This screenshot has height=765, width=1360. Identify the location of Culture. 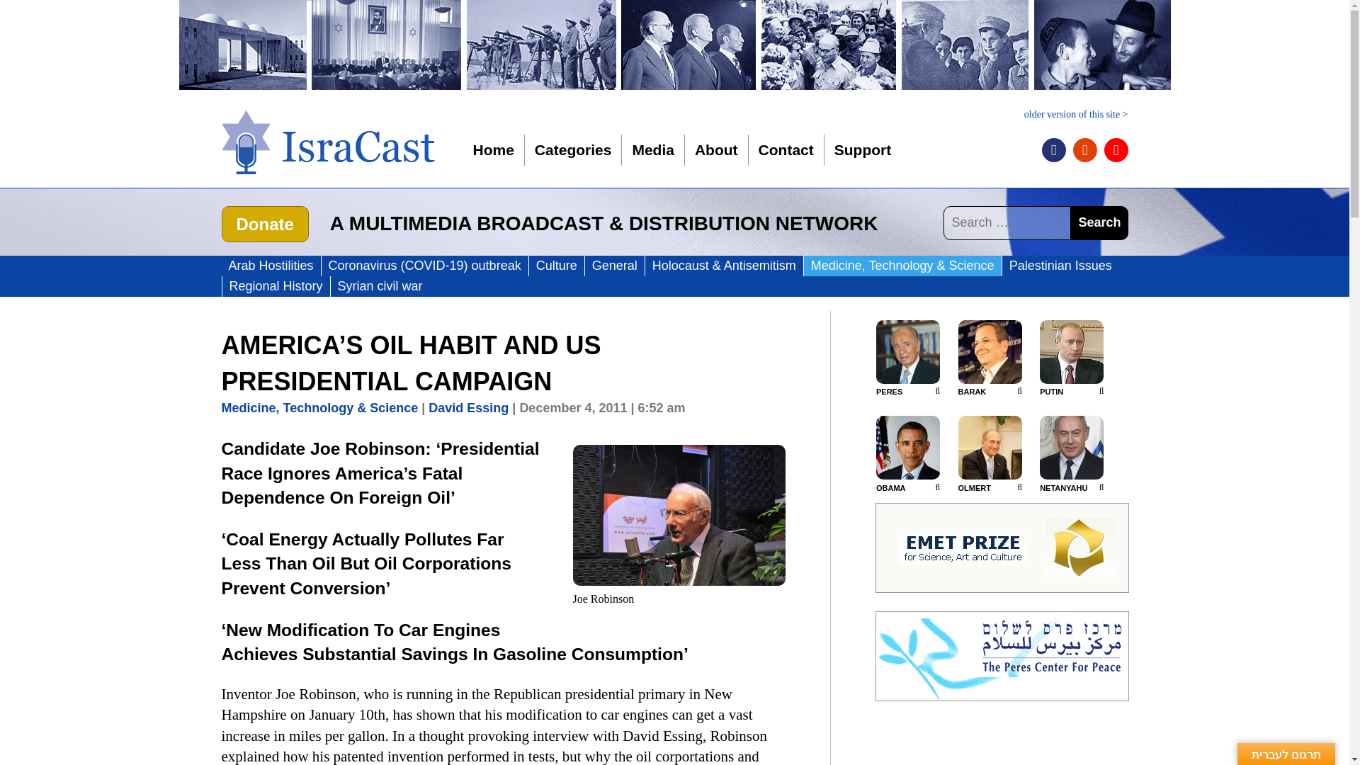
(557, 265).